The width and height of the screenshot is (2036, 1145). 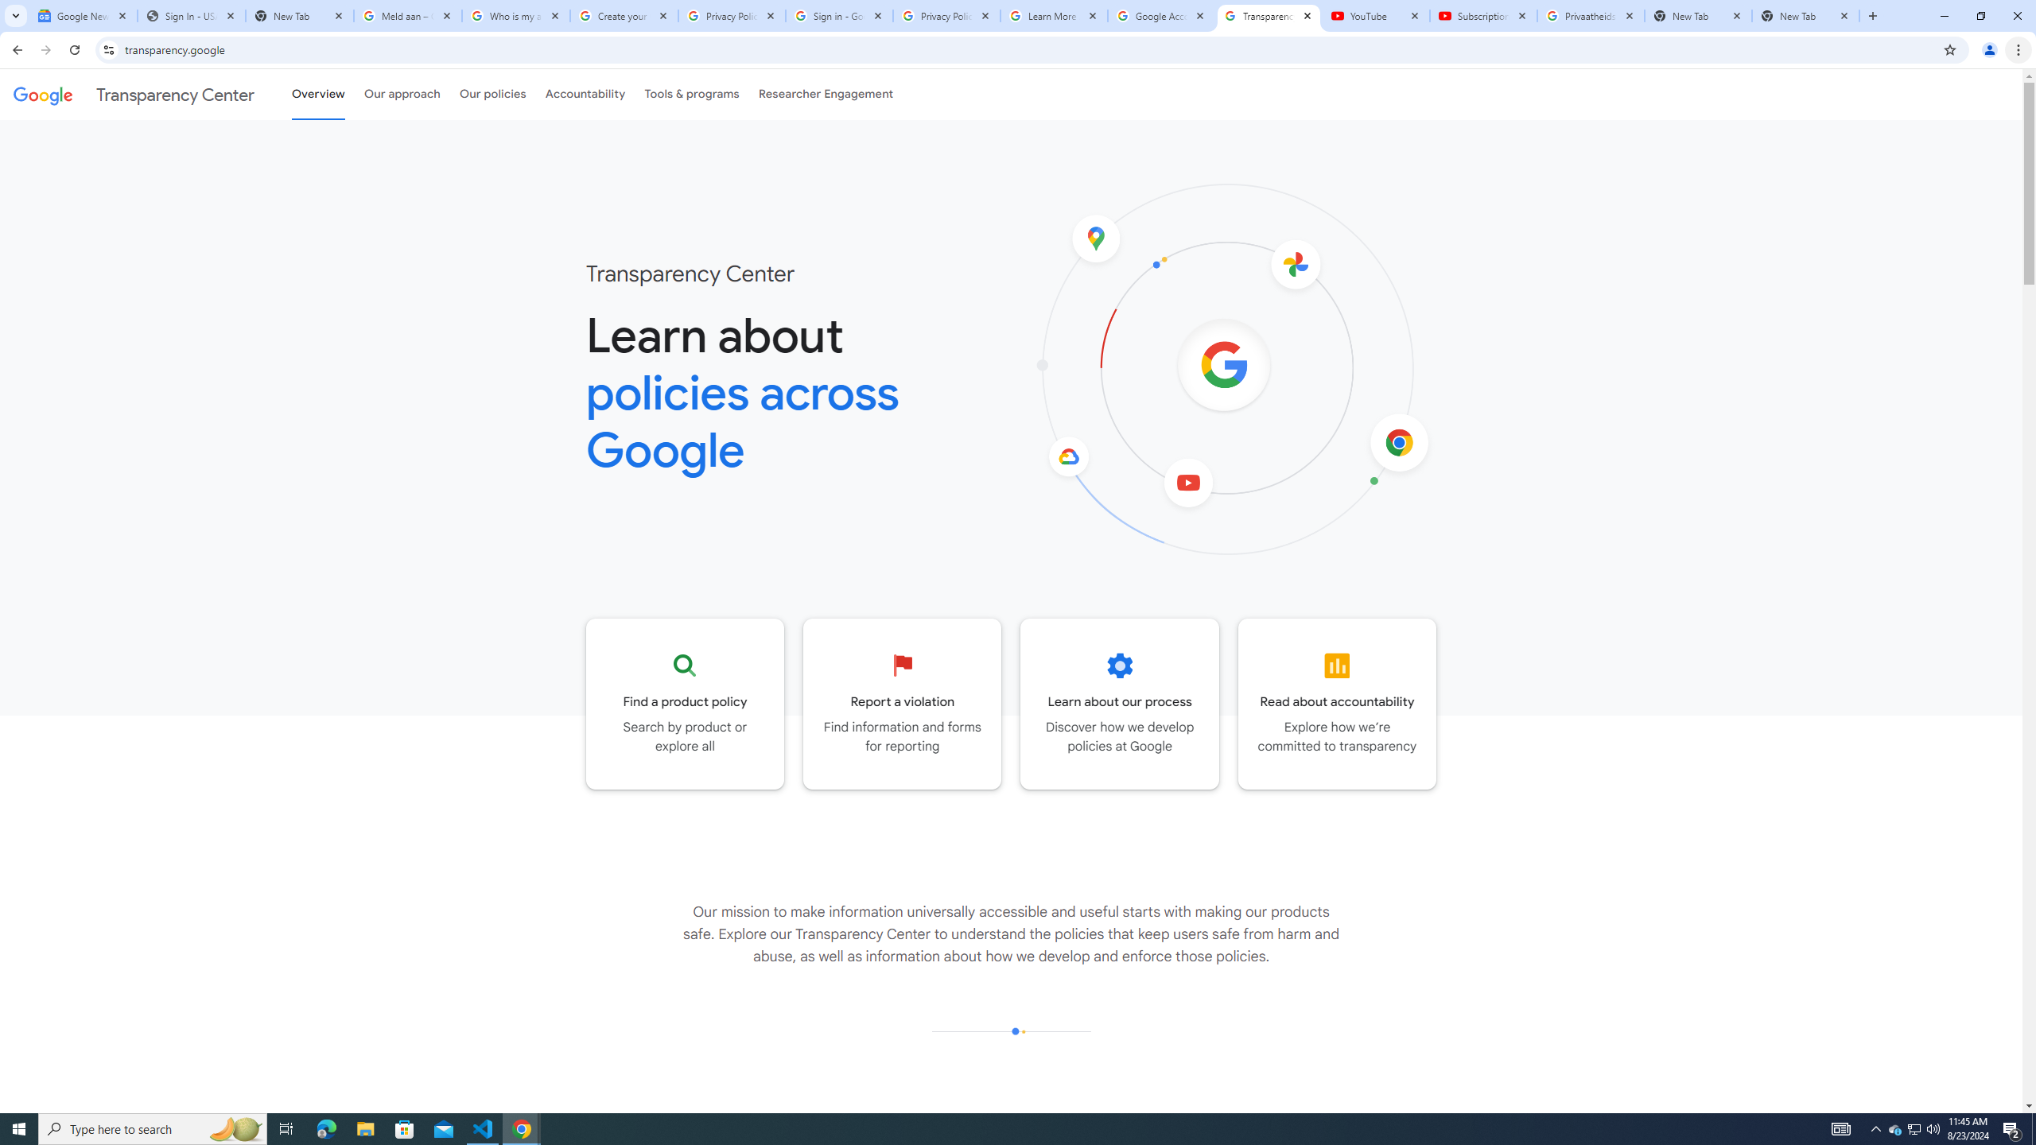 I want to click on New Tab, so click(x=1805, y=16).